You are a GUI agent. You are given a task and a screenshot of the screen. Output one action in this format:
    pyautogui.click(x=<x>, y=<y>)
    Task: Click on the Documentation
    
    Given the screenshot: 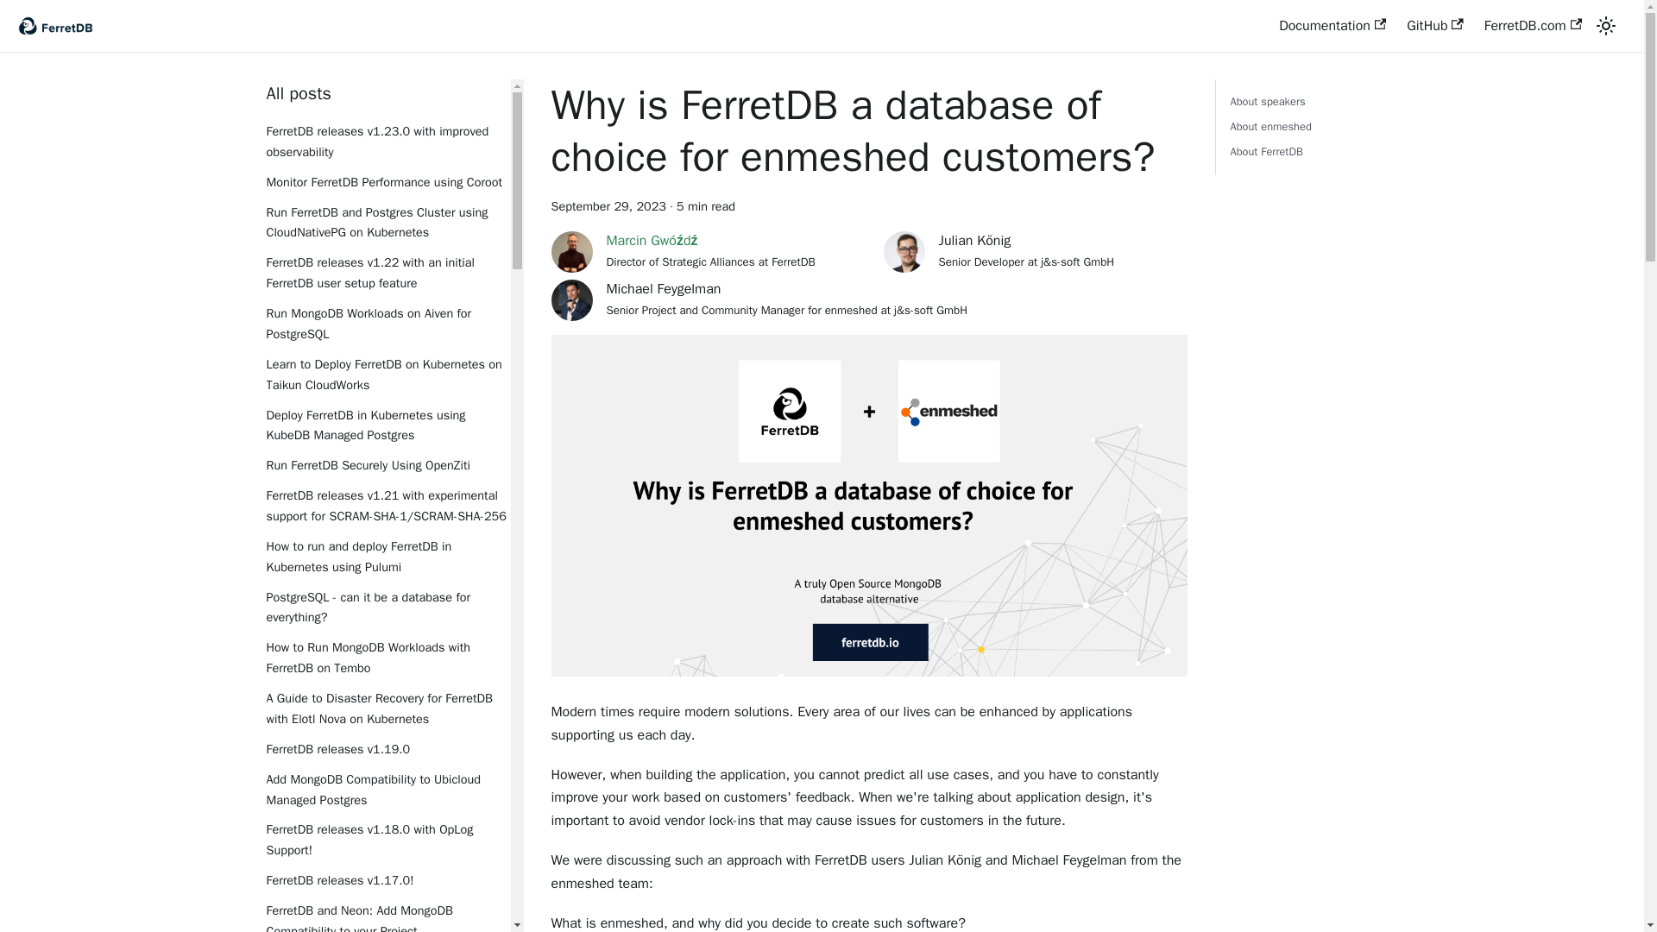 What is the action you would take?
    pyautogui.click(x=1333, y=26)
    